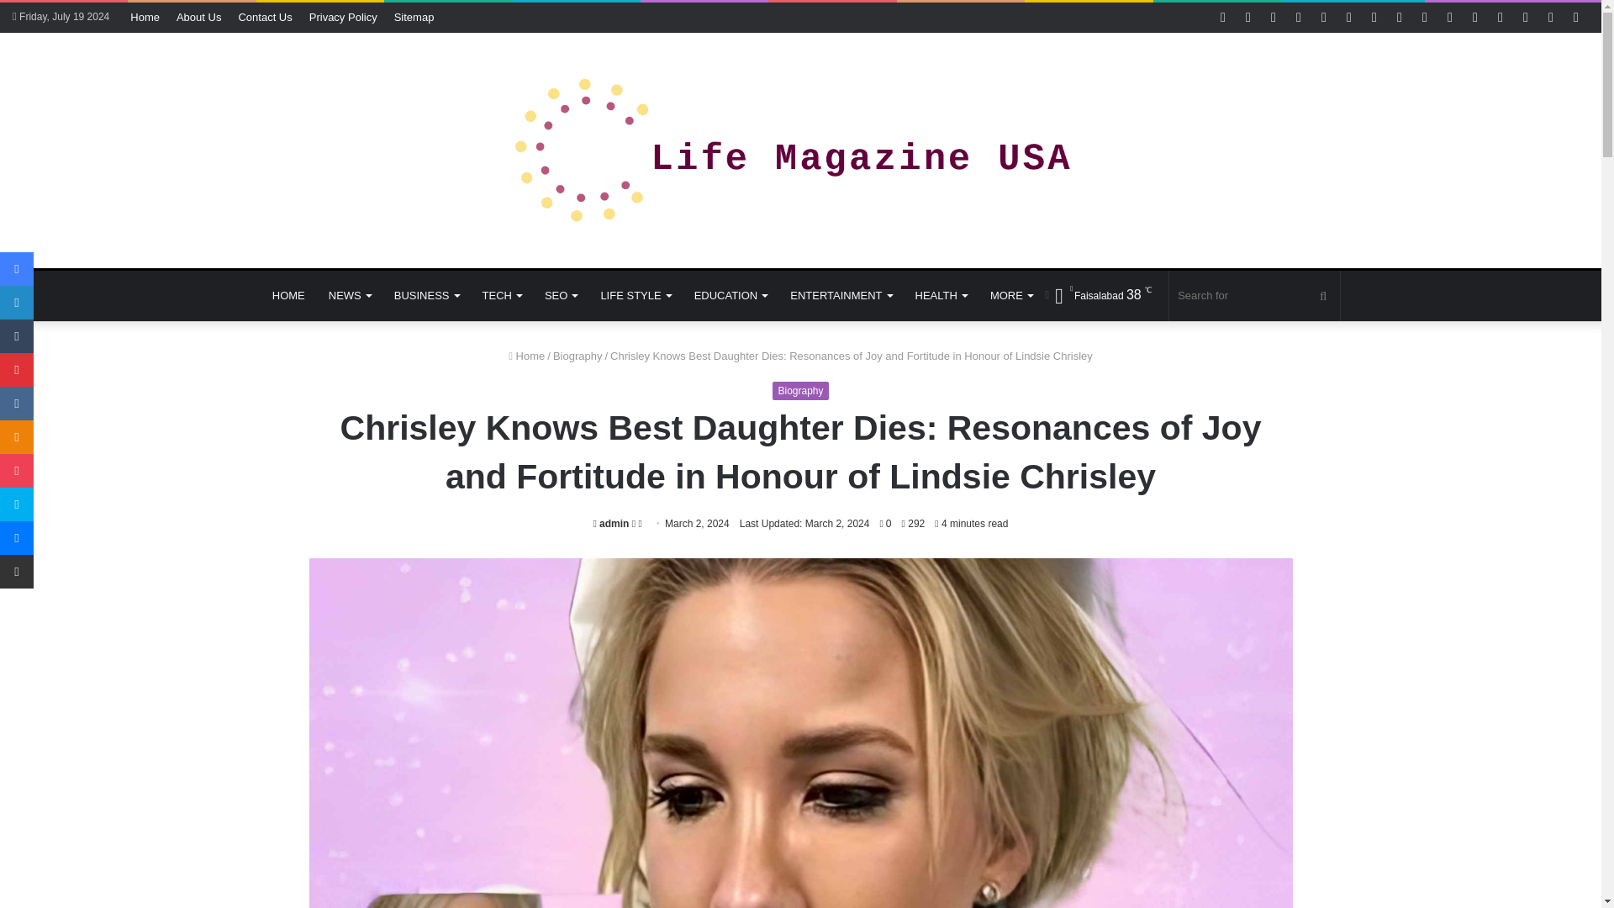 The image size is (1614, 908). Describe the element at coordinates (1098, 295) in the screenshot. I see `Scattered Clouds` at that location.